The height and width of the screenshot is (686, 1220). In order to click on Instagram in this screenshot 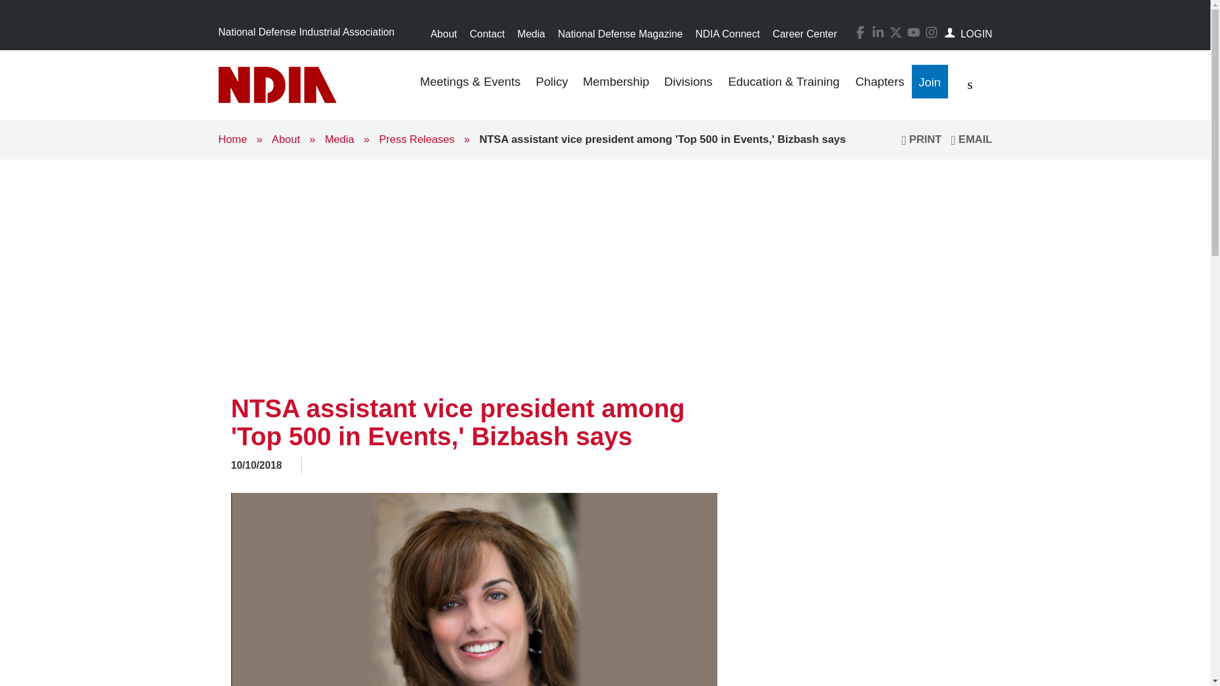, I will do `click(929, 31)`.